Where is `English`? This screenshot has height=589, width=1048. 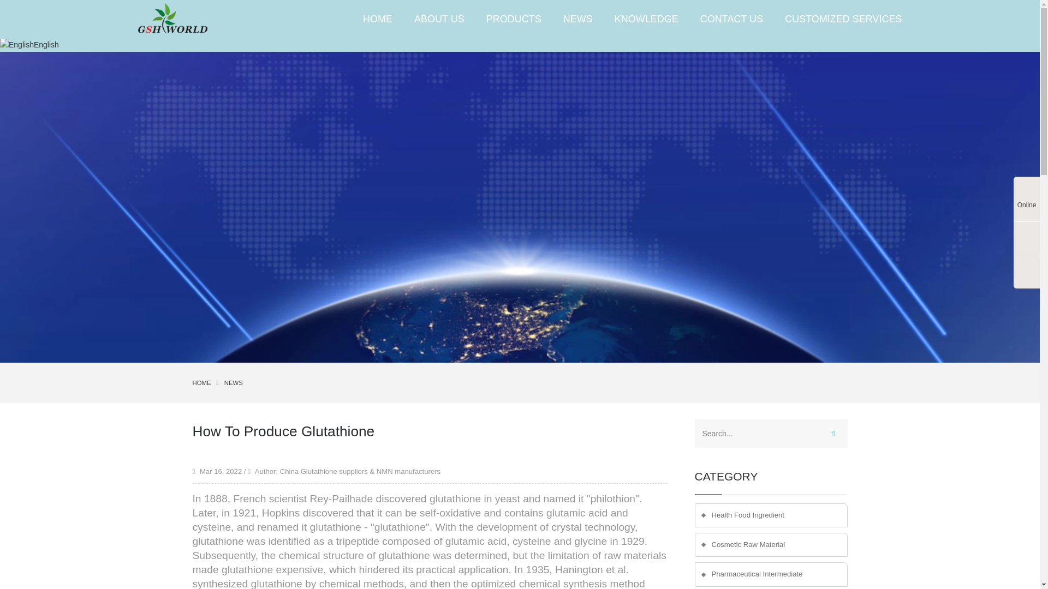 English is located at coordinates (29, 45).